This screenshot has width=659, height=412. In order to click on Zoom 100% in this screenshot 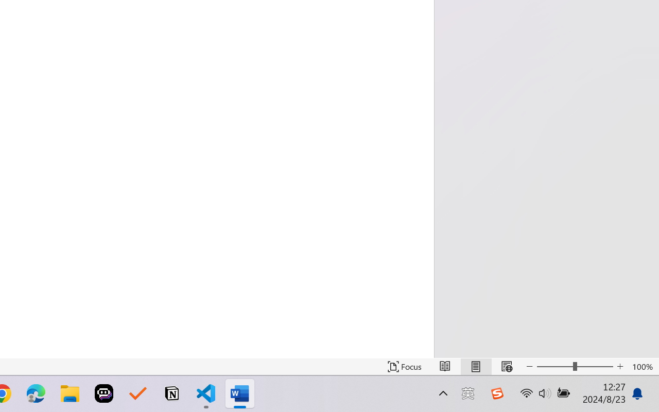, I will do `click(643, 367)`.